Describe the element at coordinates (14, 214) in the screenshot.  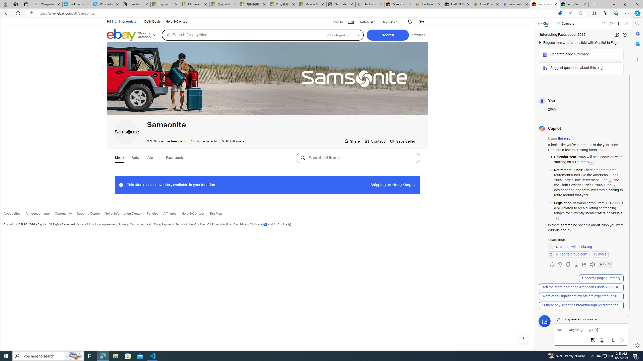
I see `About eBay` at that location.